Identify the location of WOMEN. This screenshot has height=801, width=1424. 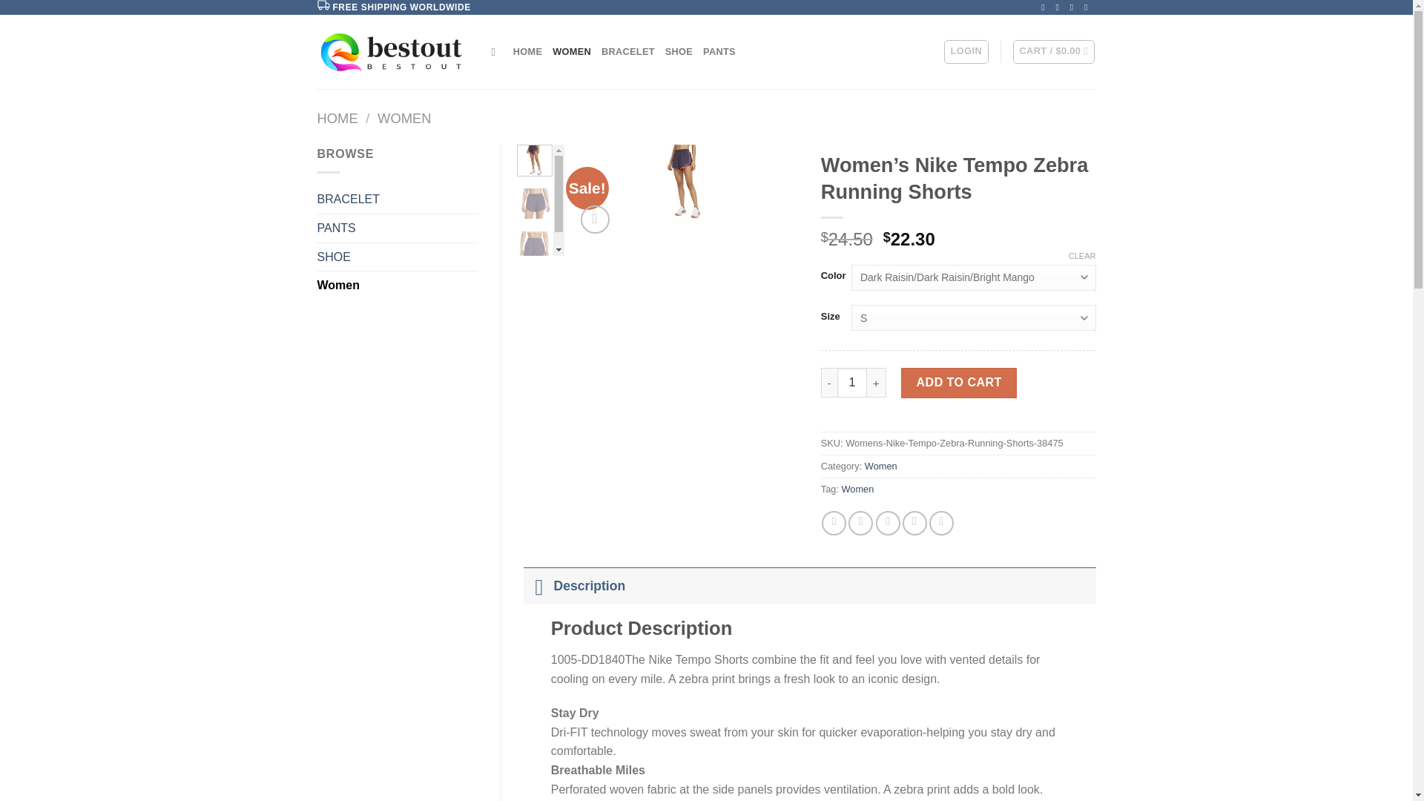
(403, 118).